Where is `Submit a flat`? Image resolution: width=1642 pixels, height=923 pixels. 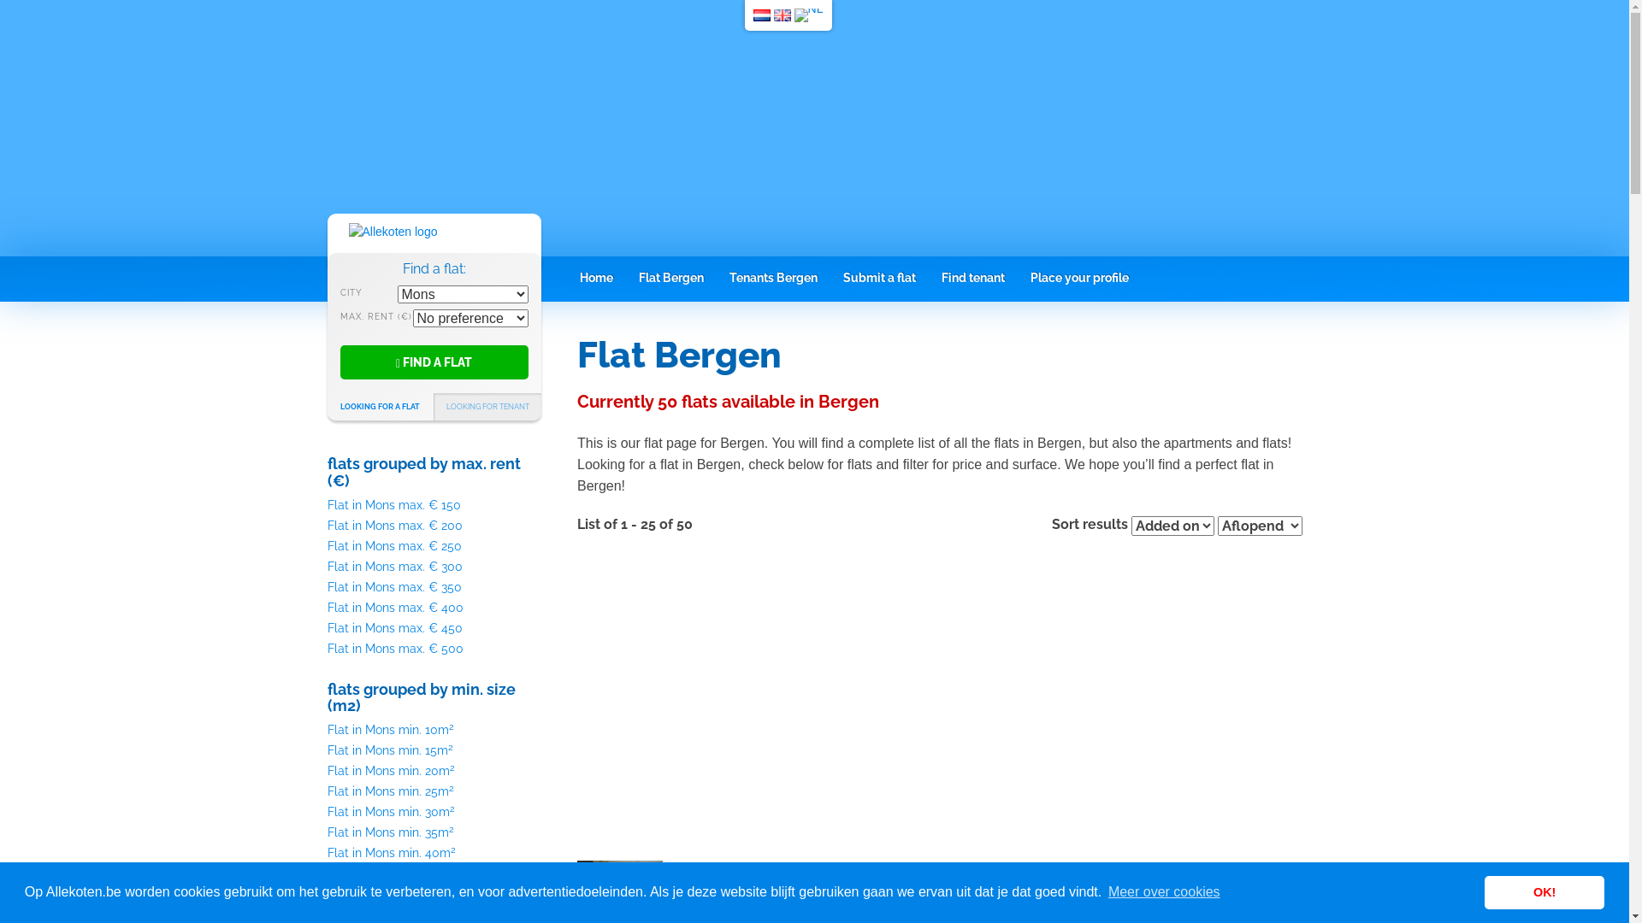 Submit a flat is located at coordinates (879, 278).